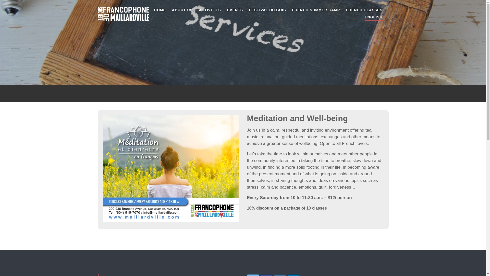 This screenshot has height=276, width=490. I want to click on FESTIVAL DU BOIS, so click(267, 11).